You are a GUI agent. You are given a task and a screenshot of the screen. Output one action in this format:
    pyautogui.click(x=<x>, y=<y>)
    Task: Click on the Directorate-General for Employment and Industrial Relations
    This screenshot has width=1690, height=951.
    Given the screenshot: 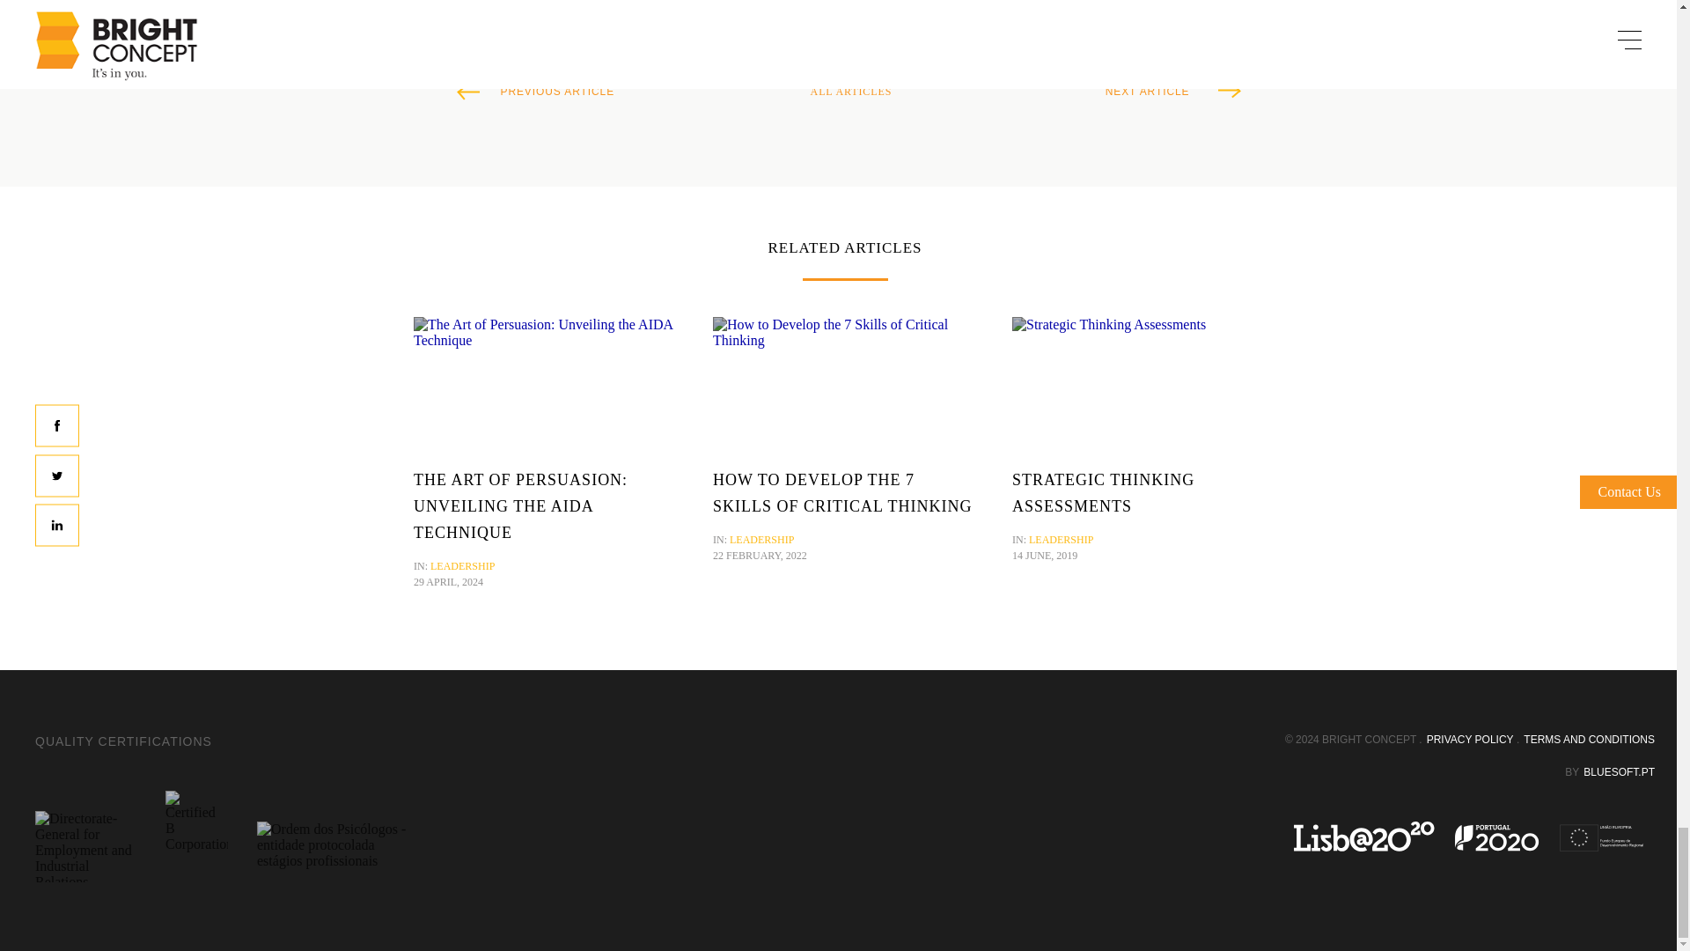 What is the action you would take?
    pyautogui.click(x=86, y=847)
    